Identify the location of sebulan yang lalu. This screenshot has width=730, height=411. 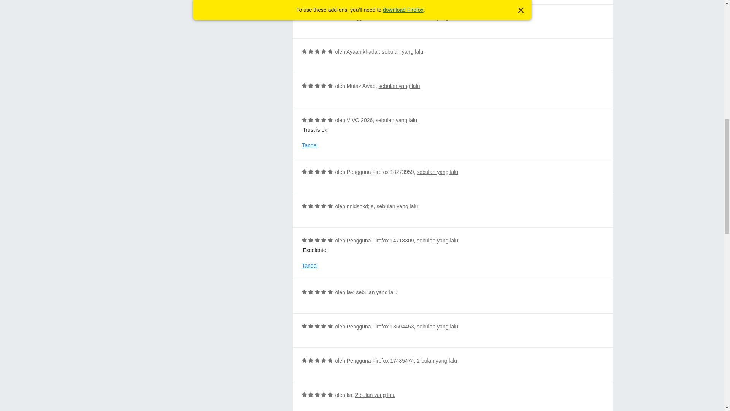
(437, 172).